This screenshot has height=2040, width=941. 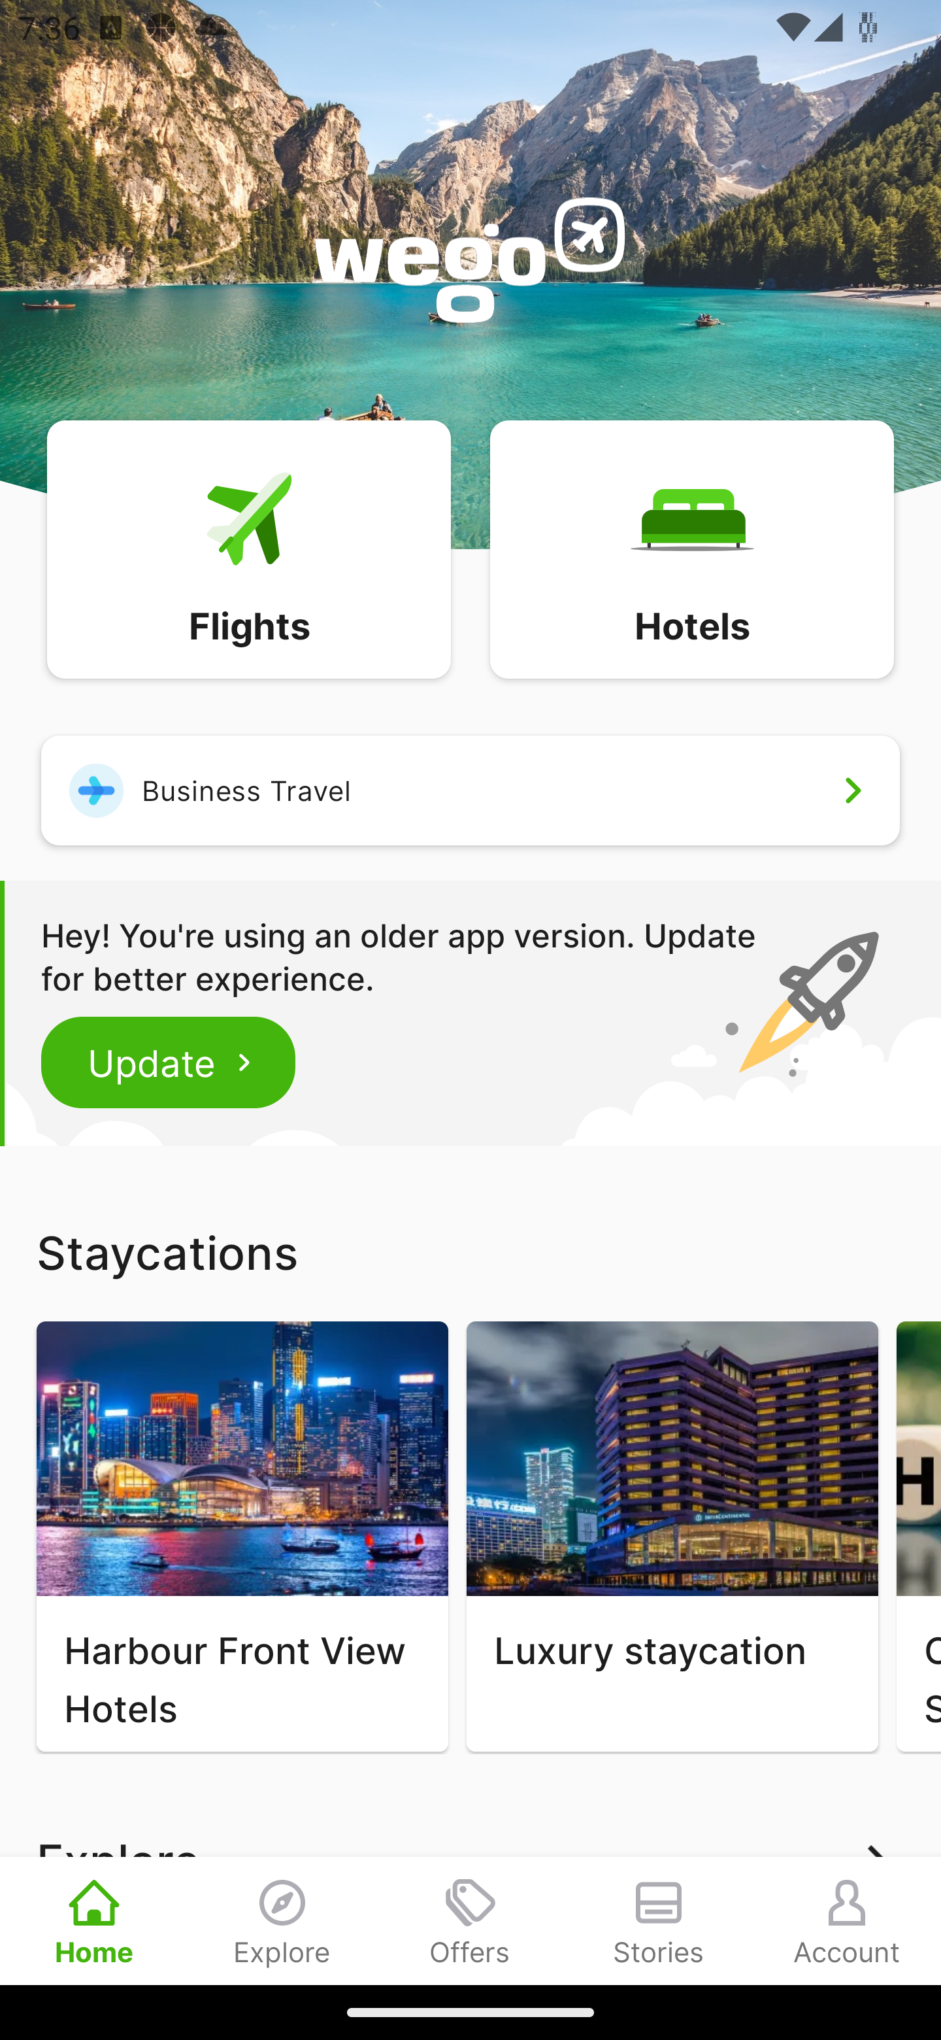 I want to click on Staycations, so click(x=470, y=1252).